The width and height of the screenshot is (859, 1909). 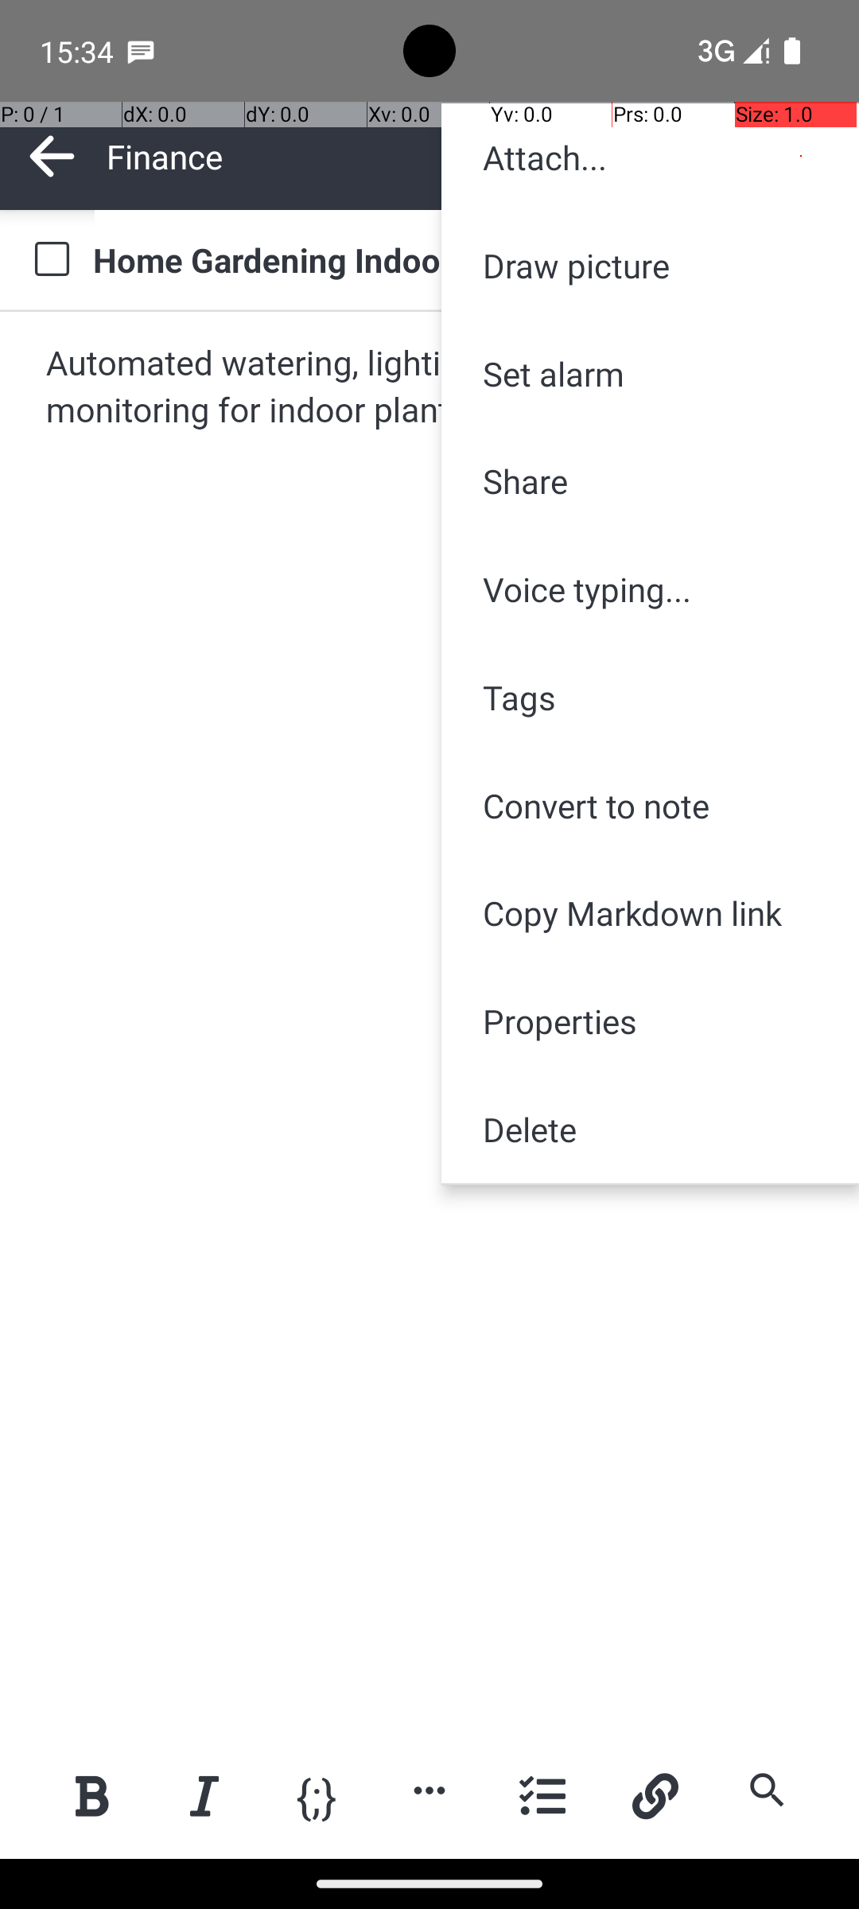 What do you see at coordinates (802, 156) in the screenshot?
I see `Actions` at bounding box center [802, 156].